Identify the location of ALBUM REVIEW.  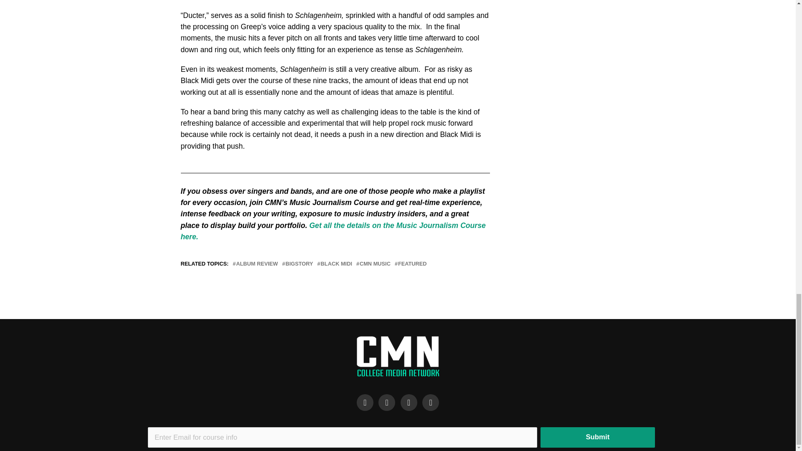
(256, 264).